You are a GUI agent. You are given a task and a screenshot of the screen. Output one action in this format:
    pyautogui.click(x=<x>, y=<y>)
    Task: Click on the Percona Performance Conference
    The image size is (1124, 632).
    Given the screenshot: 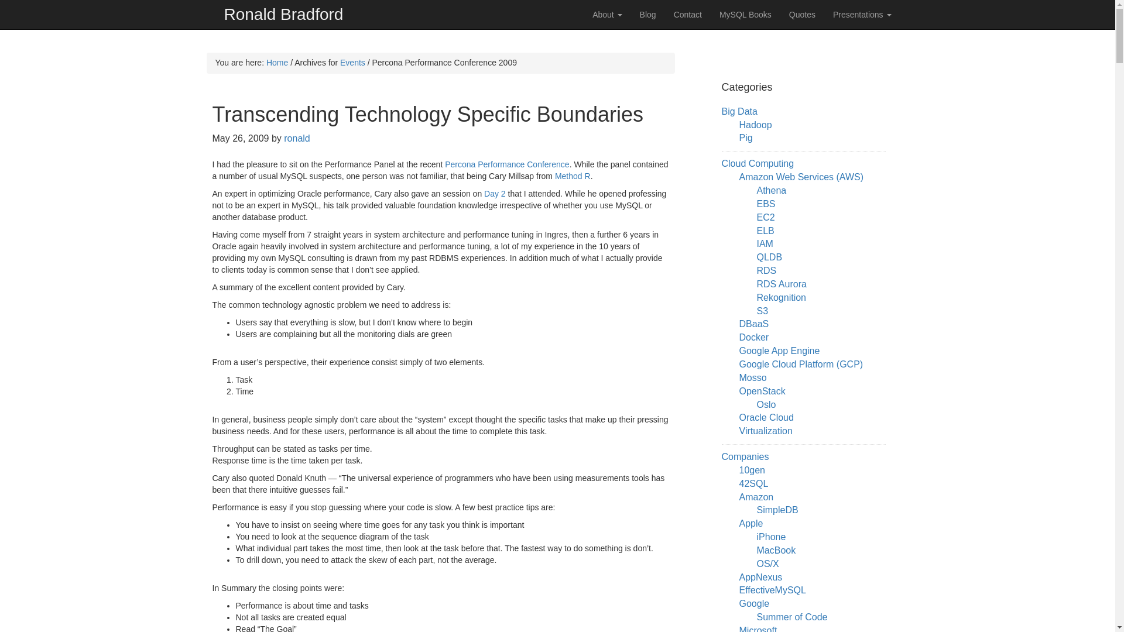 What is the action you would take?
    pyautogui.click(x=507, y=164)
    